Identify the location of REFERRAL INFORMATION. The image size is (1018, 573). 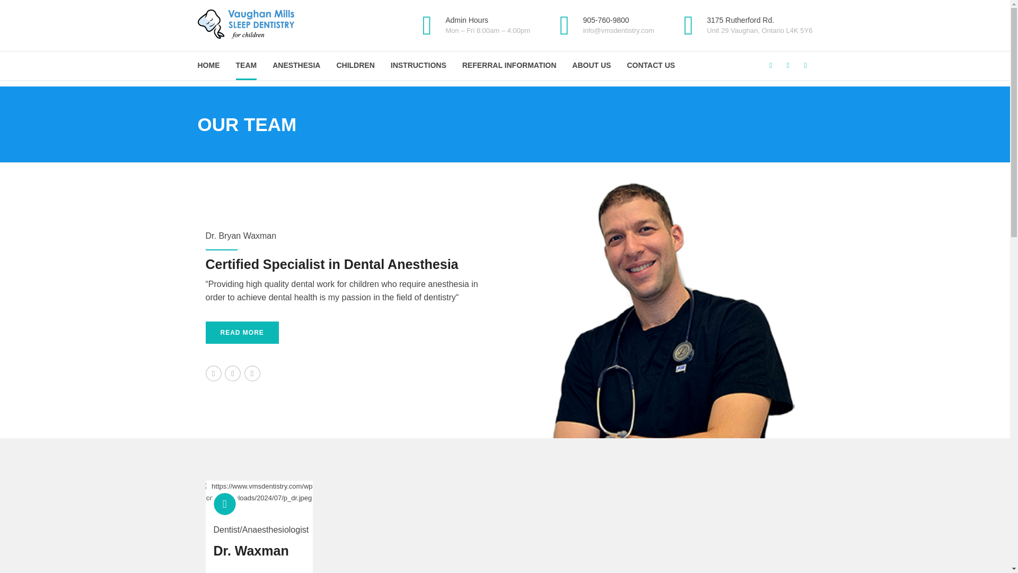
(509, 66).